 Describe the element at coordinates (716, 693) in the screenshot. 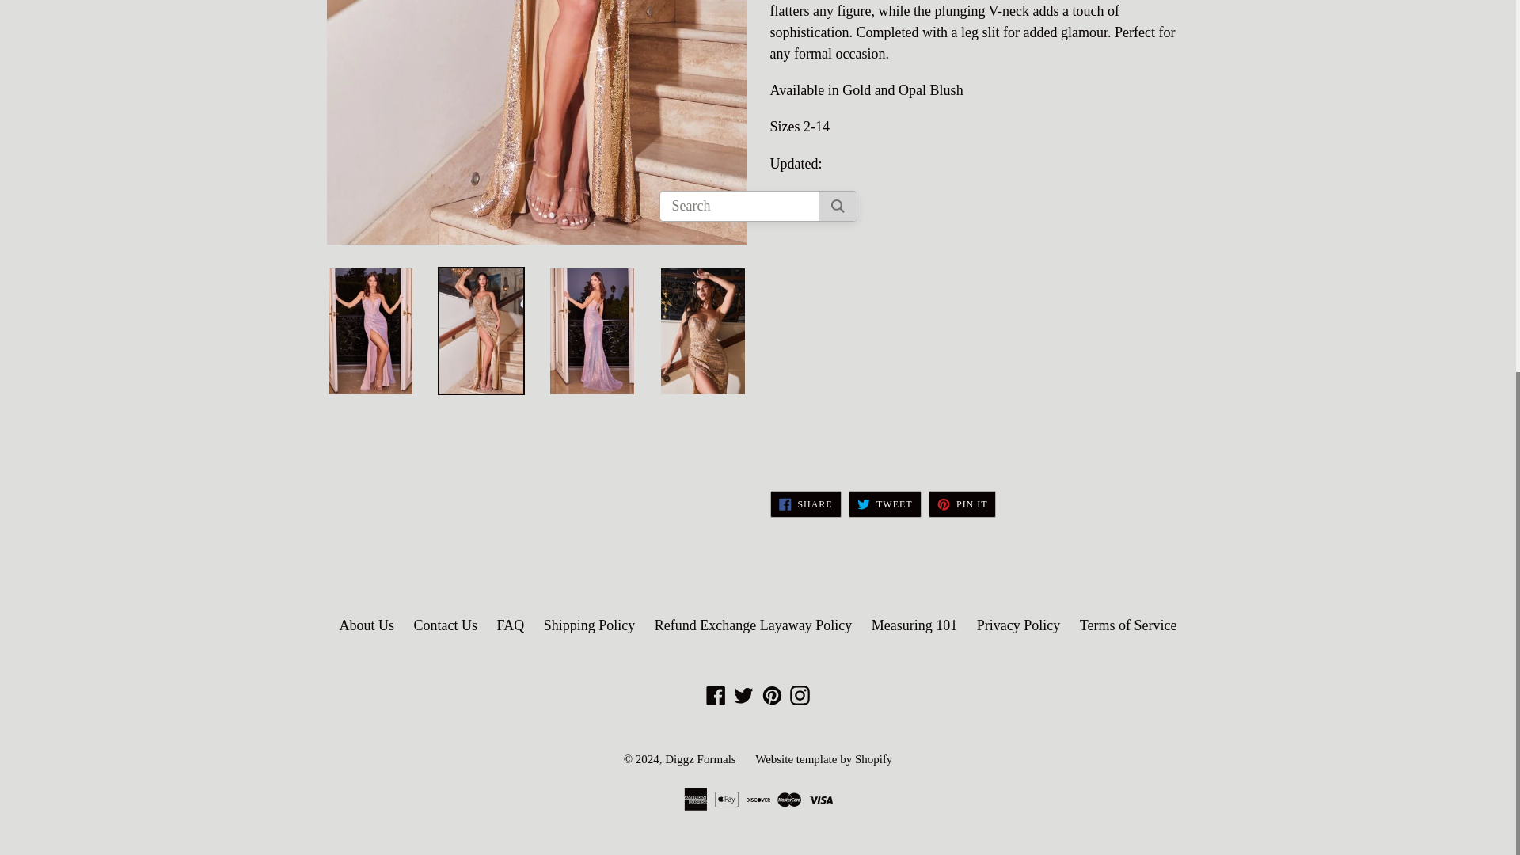

I see `Diggz Formals on Facebook` at that location.